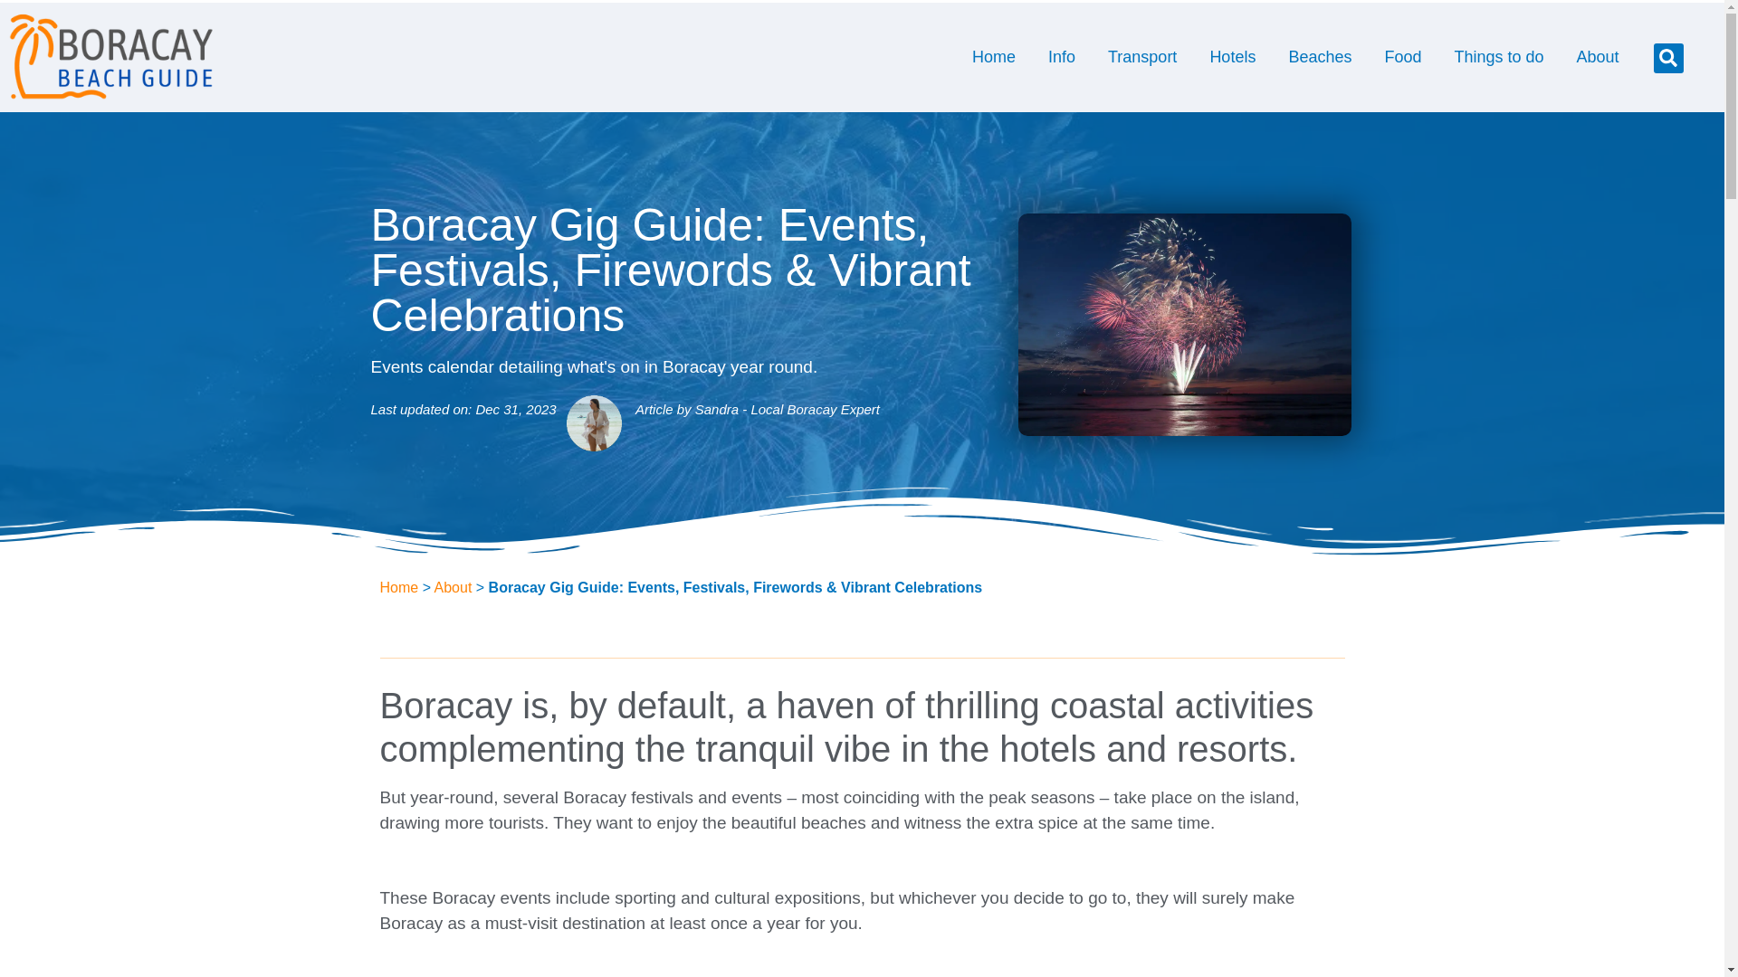 This screenshot has width=1738, height=977. I want to click on Beaches, so click(1320, 56).